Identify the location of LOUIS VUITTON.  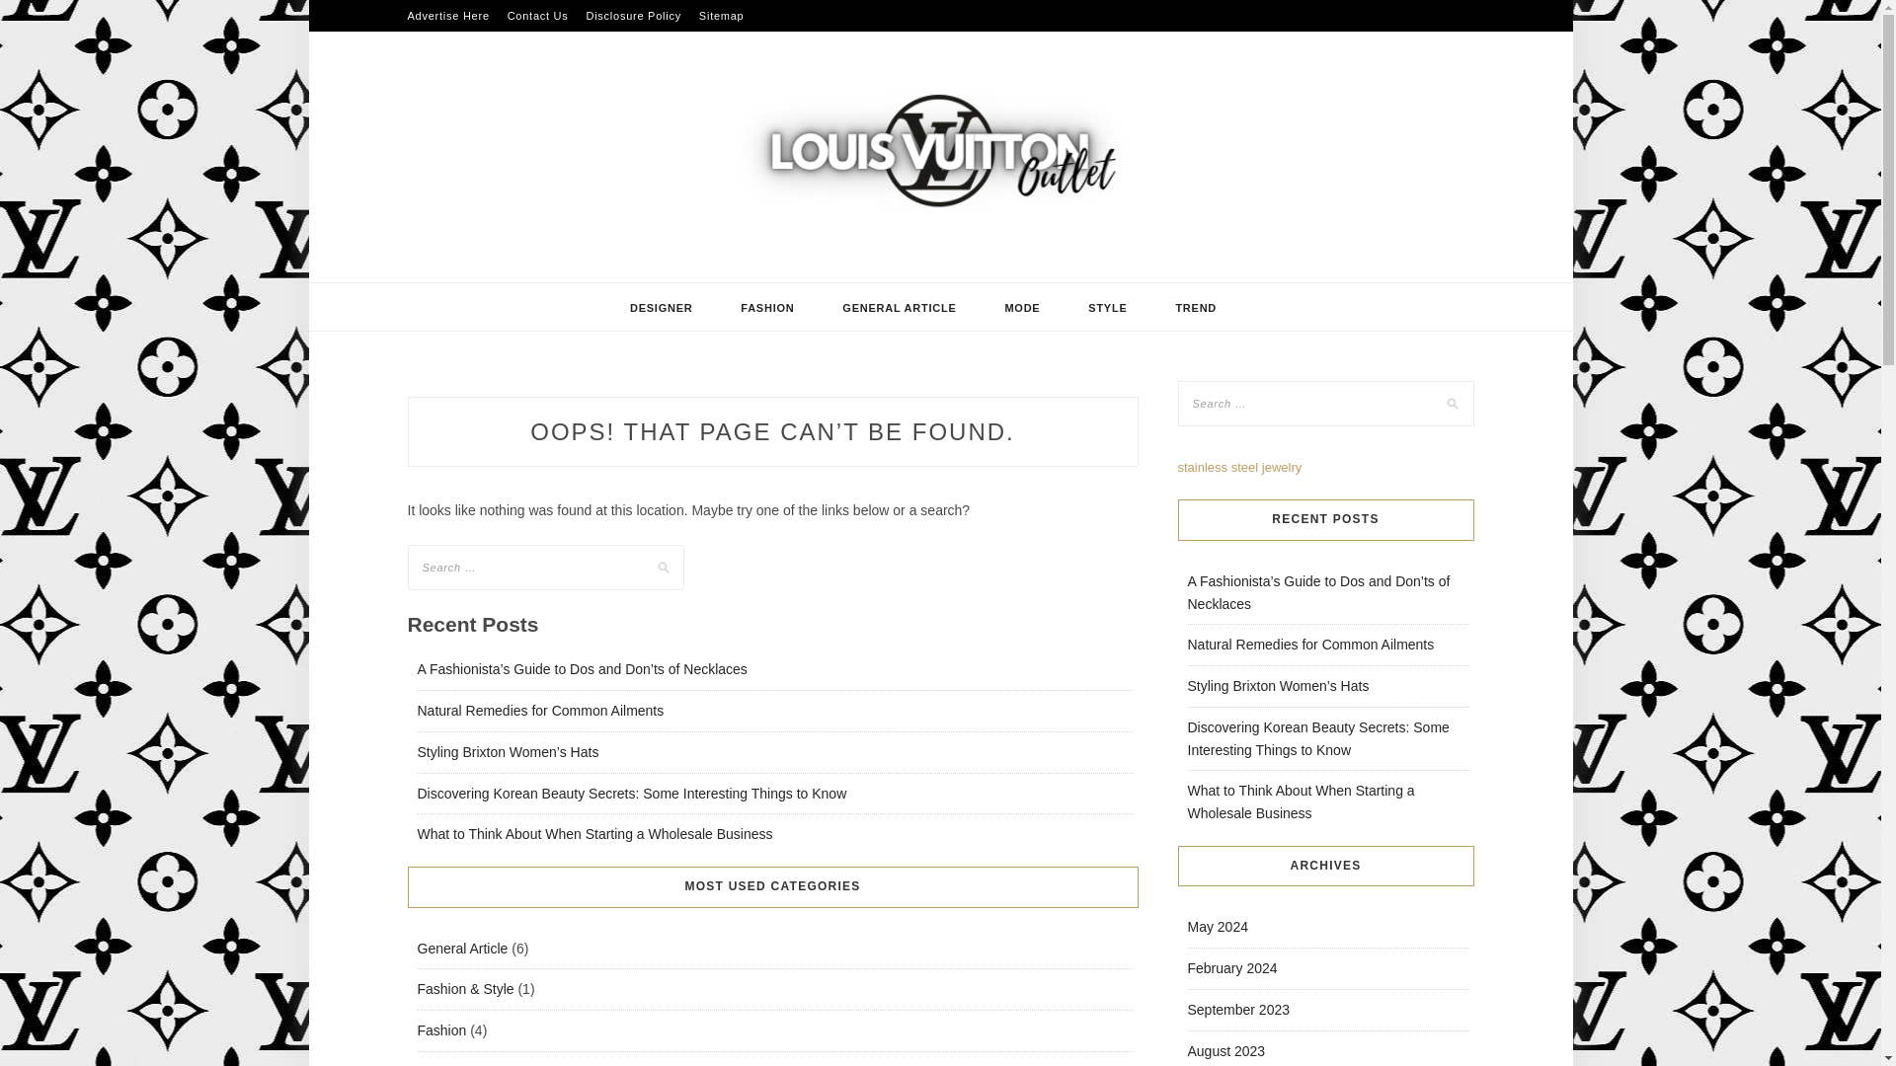
(569, 274).